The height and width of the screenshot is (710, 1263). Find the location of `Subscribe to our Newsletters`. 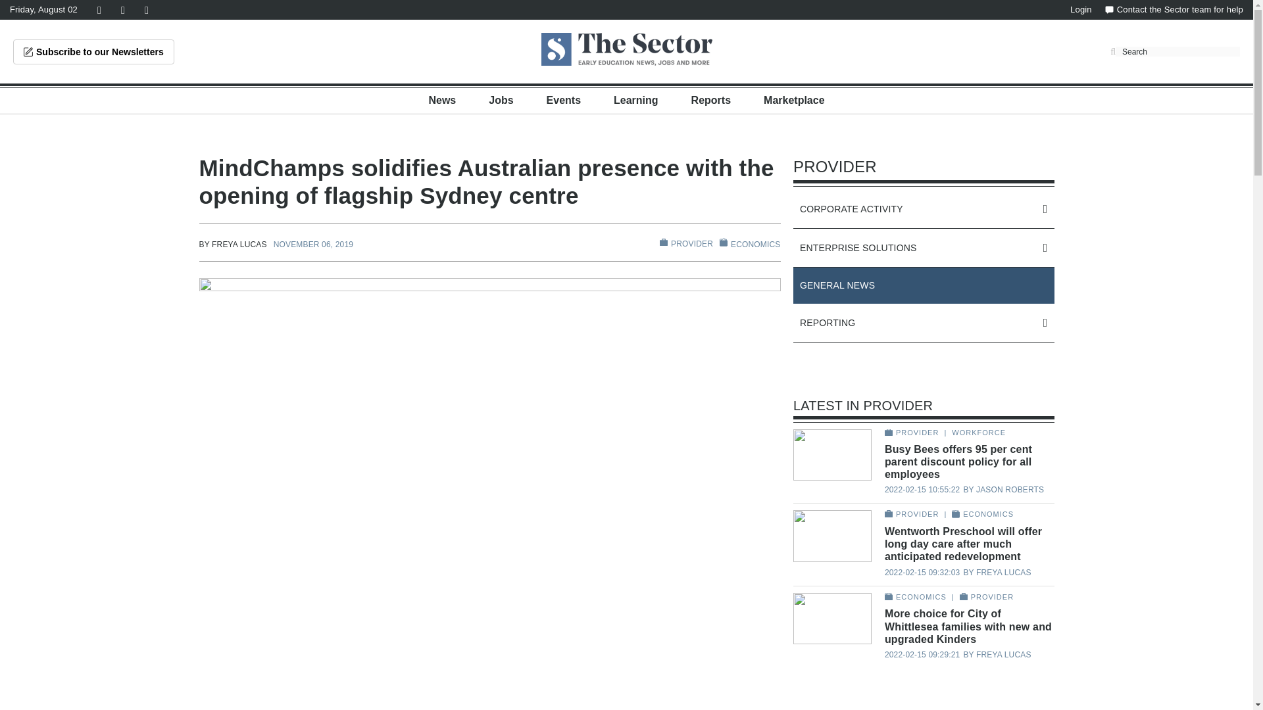

Subscribe to our Newsletters is located at coordinates (93, 52).